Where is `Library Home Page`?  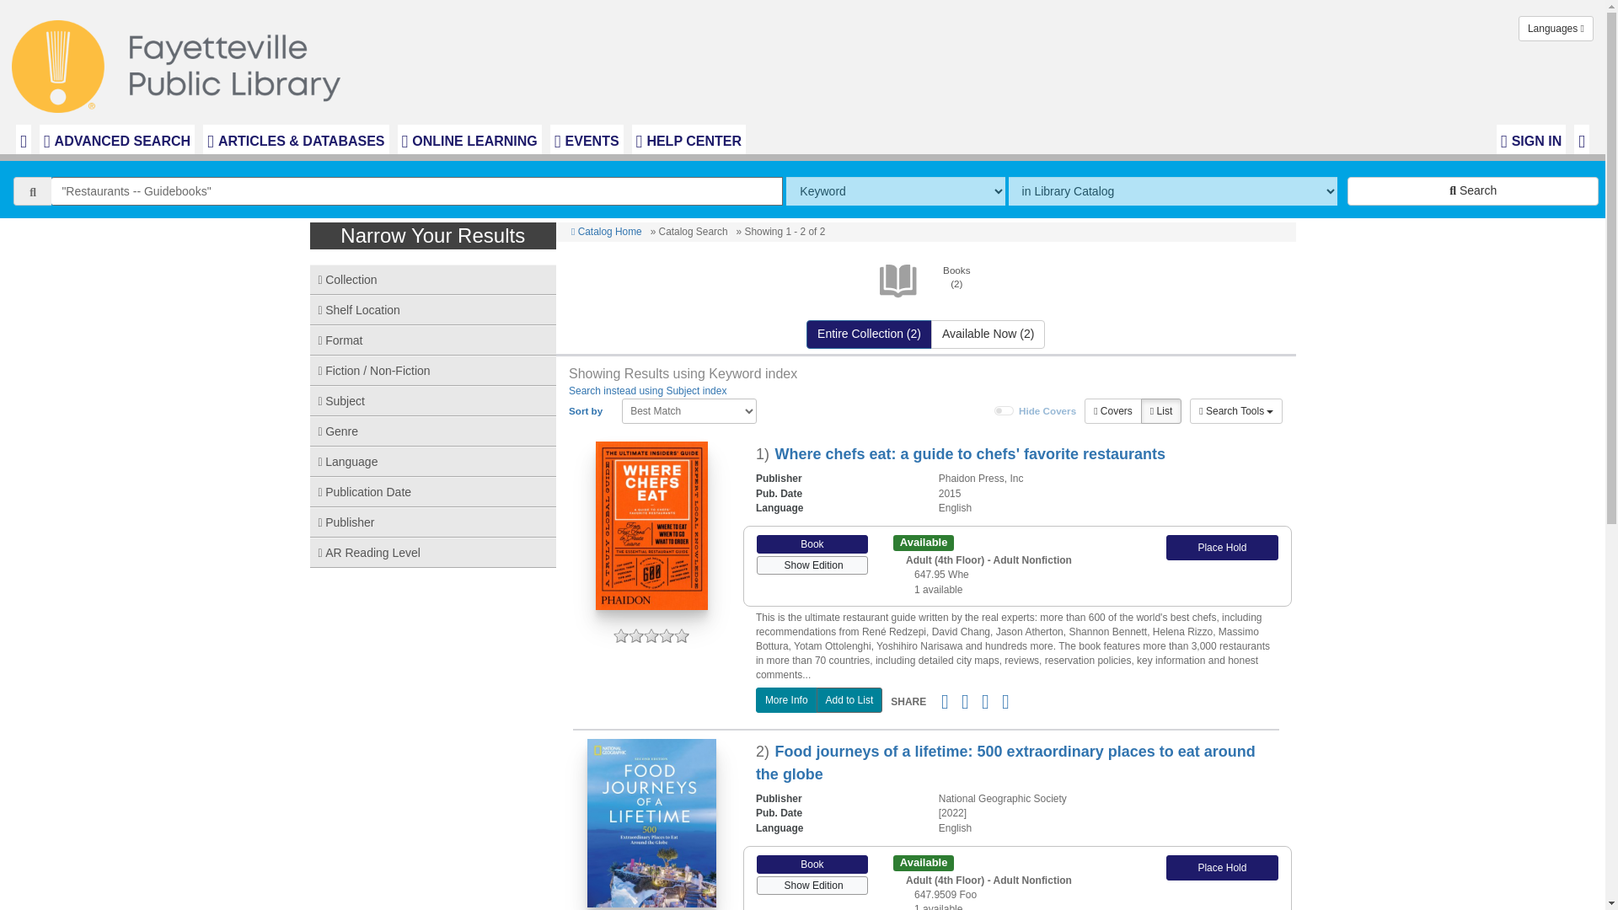
Library Home Page is located at coordinates (180, 62).